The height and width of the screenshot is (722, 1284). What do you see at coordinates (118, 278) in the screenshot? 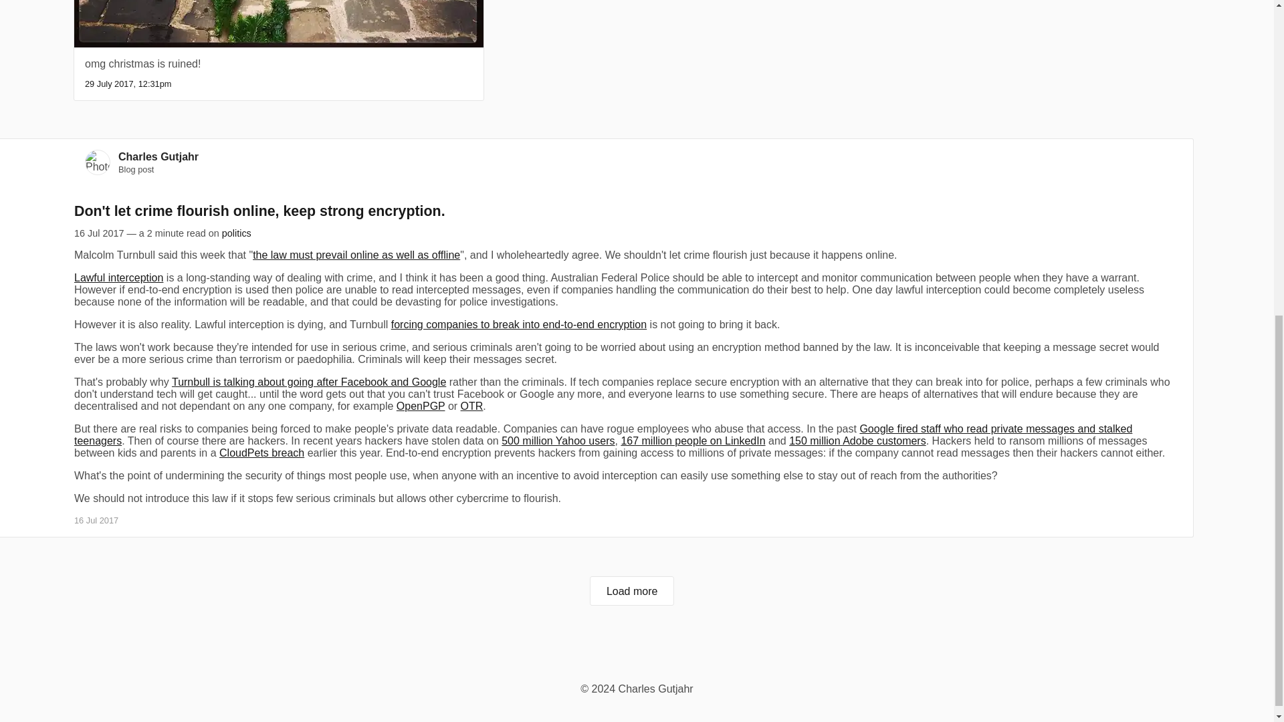
I see `Lawful interception` at bounding box center [118, 278].